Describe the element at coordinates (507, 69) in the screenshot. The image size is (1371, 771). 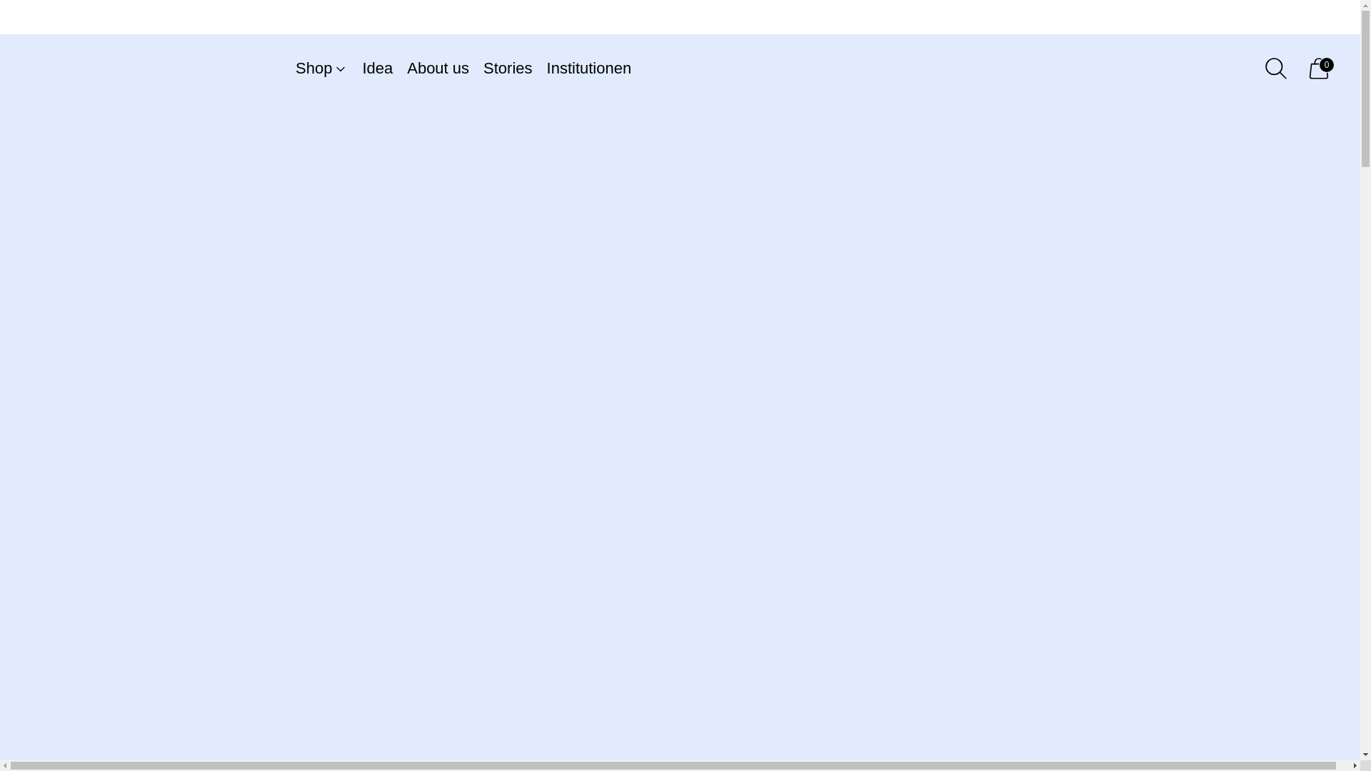
I see `Stories` at that location.